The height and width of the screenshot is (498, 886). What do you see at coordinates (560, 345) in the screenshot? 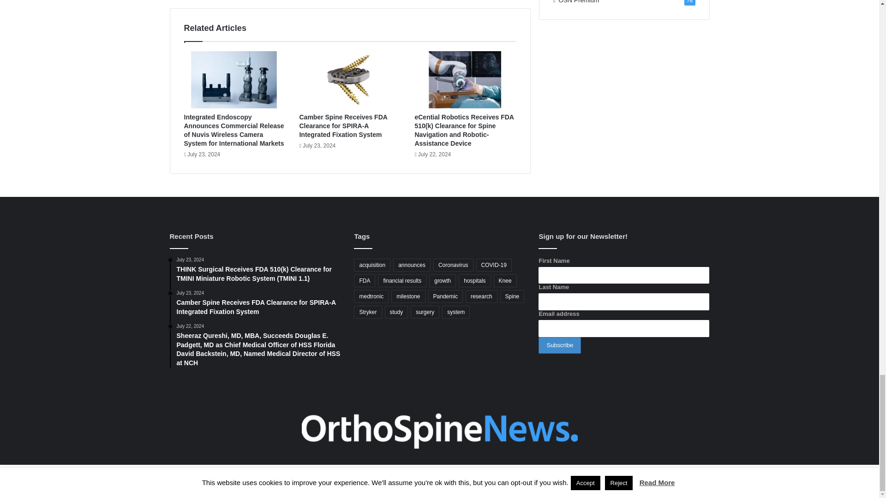
I see `Subscribe` at bounding box center [560, 345].